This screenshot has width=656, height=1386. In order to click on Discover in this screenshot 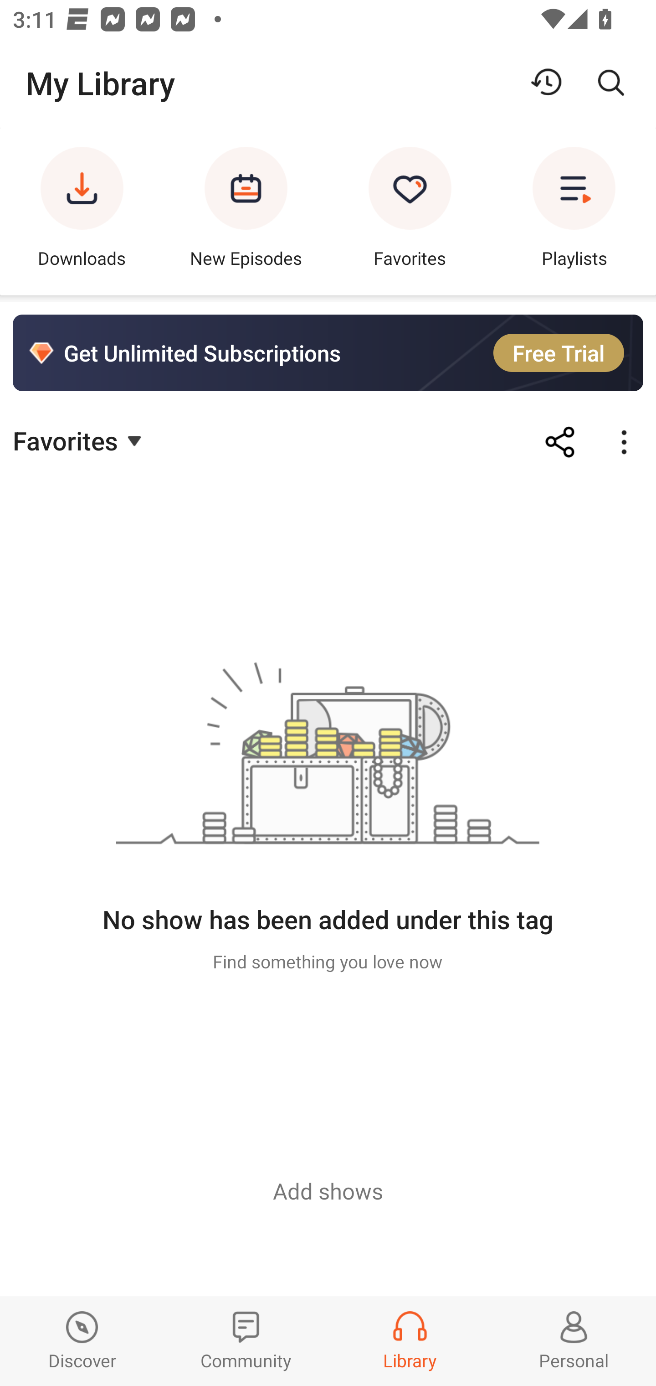, I will do `click(82, 1341)`.